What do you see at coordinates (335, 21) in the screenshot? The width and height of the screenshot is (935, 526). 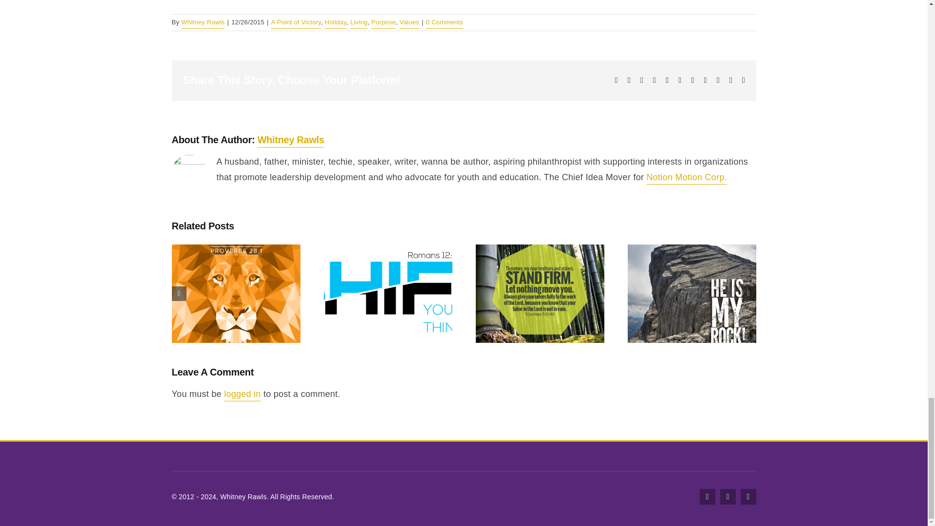 I see `Holiday` at bounding box center [335, 21].